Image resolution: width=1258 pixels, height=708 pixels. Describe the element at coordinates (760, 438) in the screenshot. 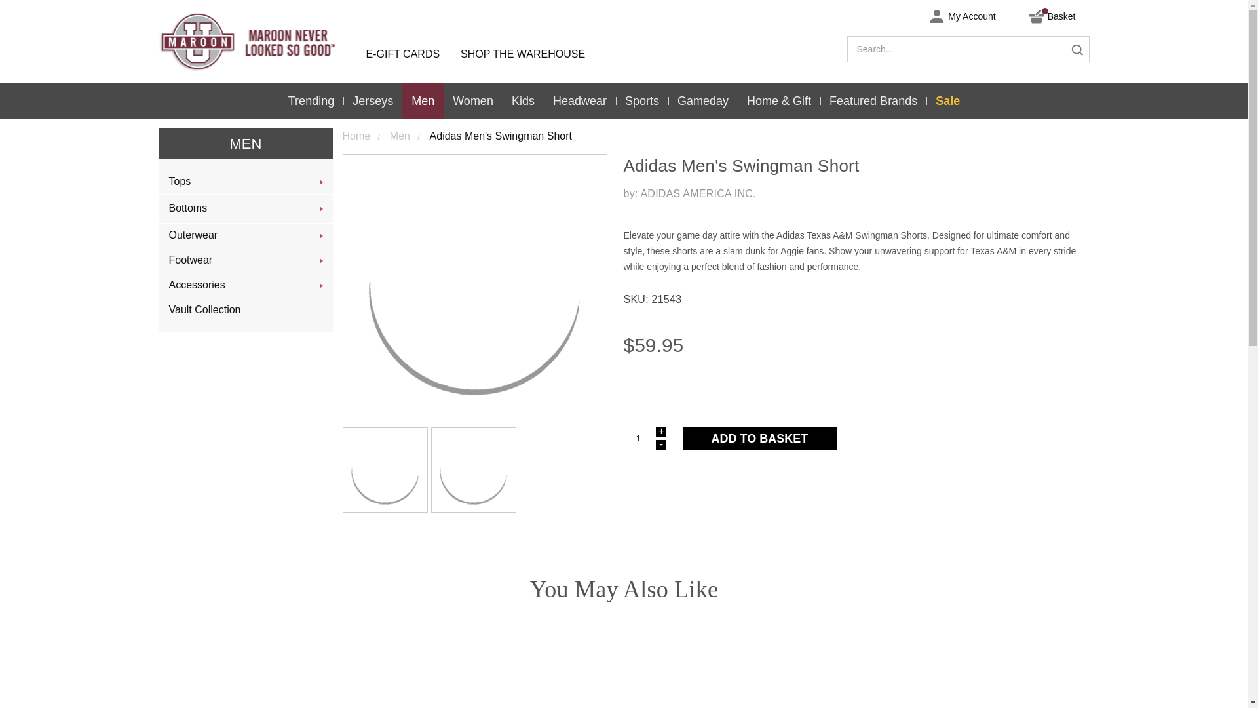

I see `Add To Basket` at that location.